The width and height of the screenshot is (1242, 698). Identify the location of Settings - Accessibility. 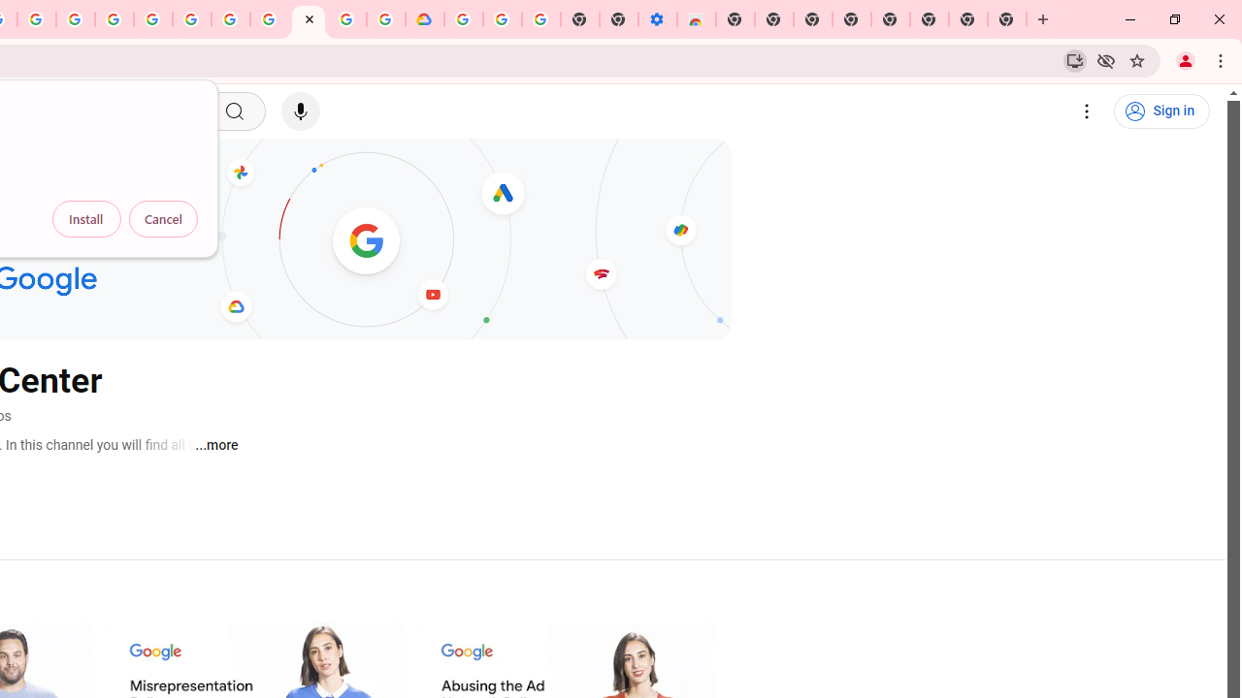
(657, 19).